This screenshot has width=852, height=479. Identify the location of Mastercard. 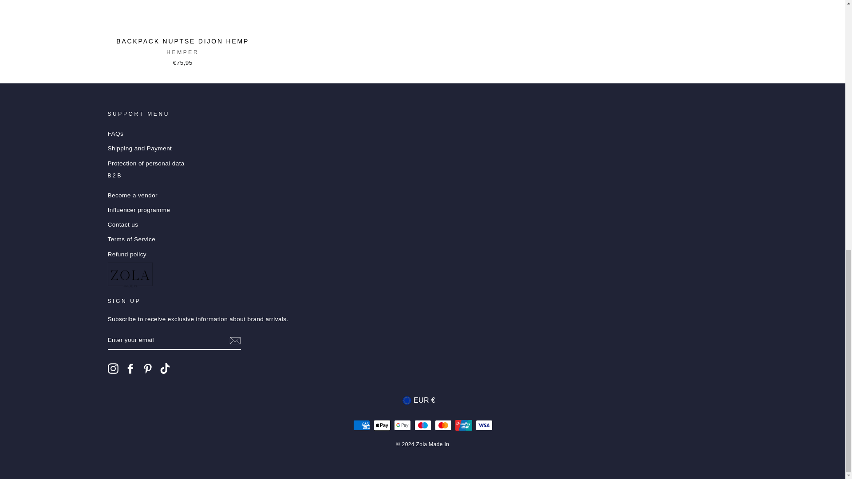
(443, 425).